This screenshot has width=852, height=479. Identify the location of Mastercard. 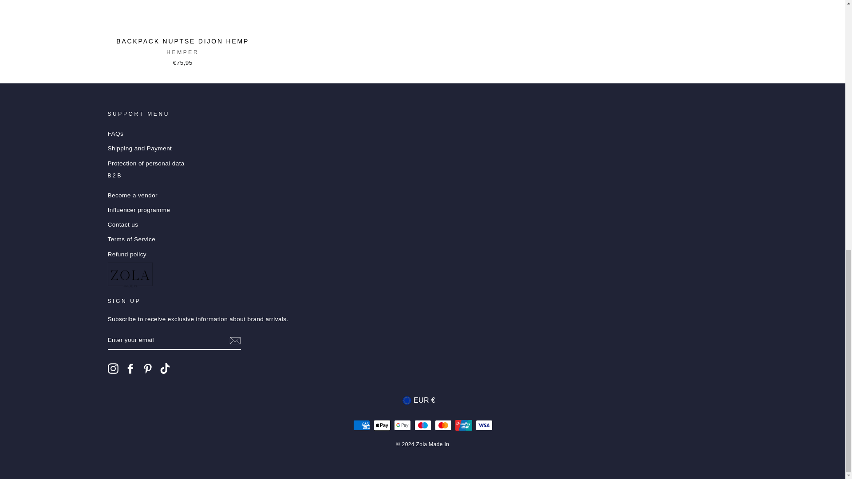
(443, 425).